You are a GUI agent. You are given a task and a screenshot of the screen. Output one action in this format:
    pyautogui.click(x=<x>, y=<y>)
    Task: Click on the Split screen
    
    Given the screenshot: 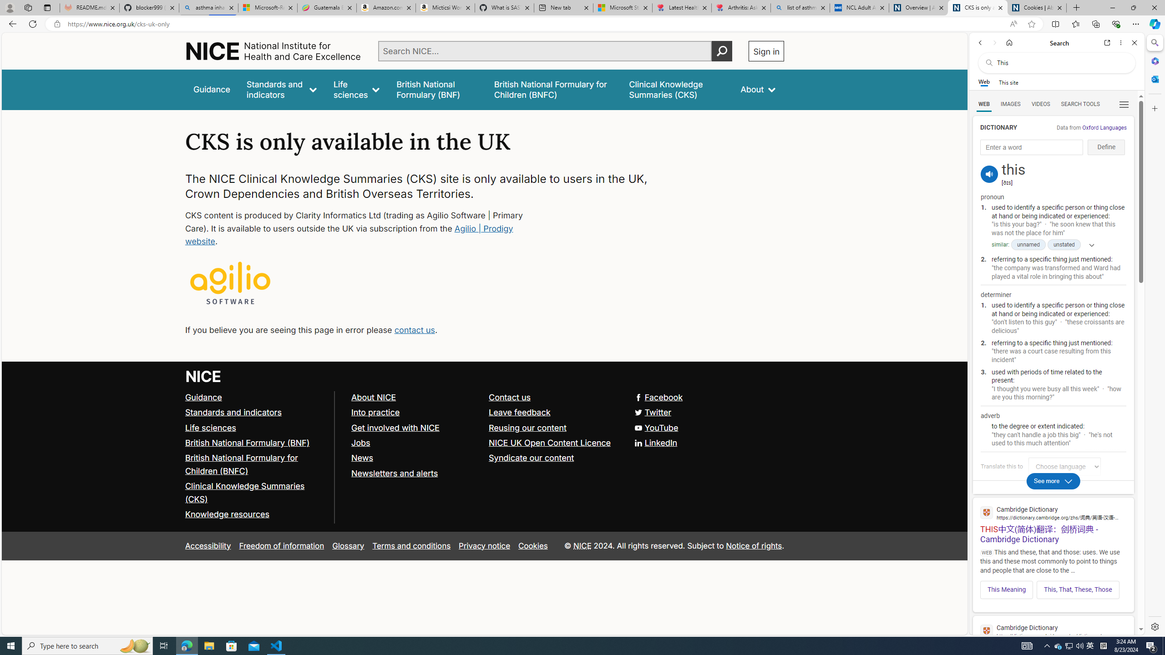 What is the action you would take?
    pyautogui.click(x=1055, y=24)
    